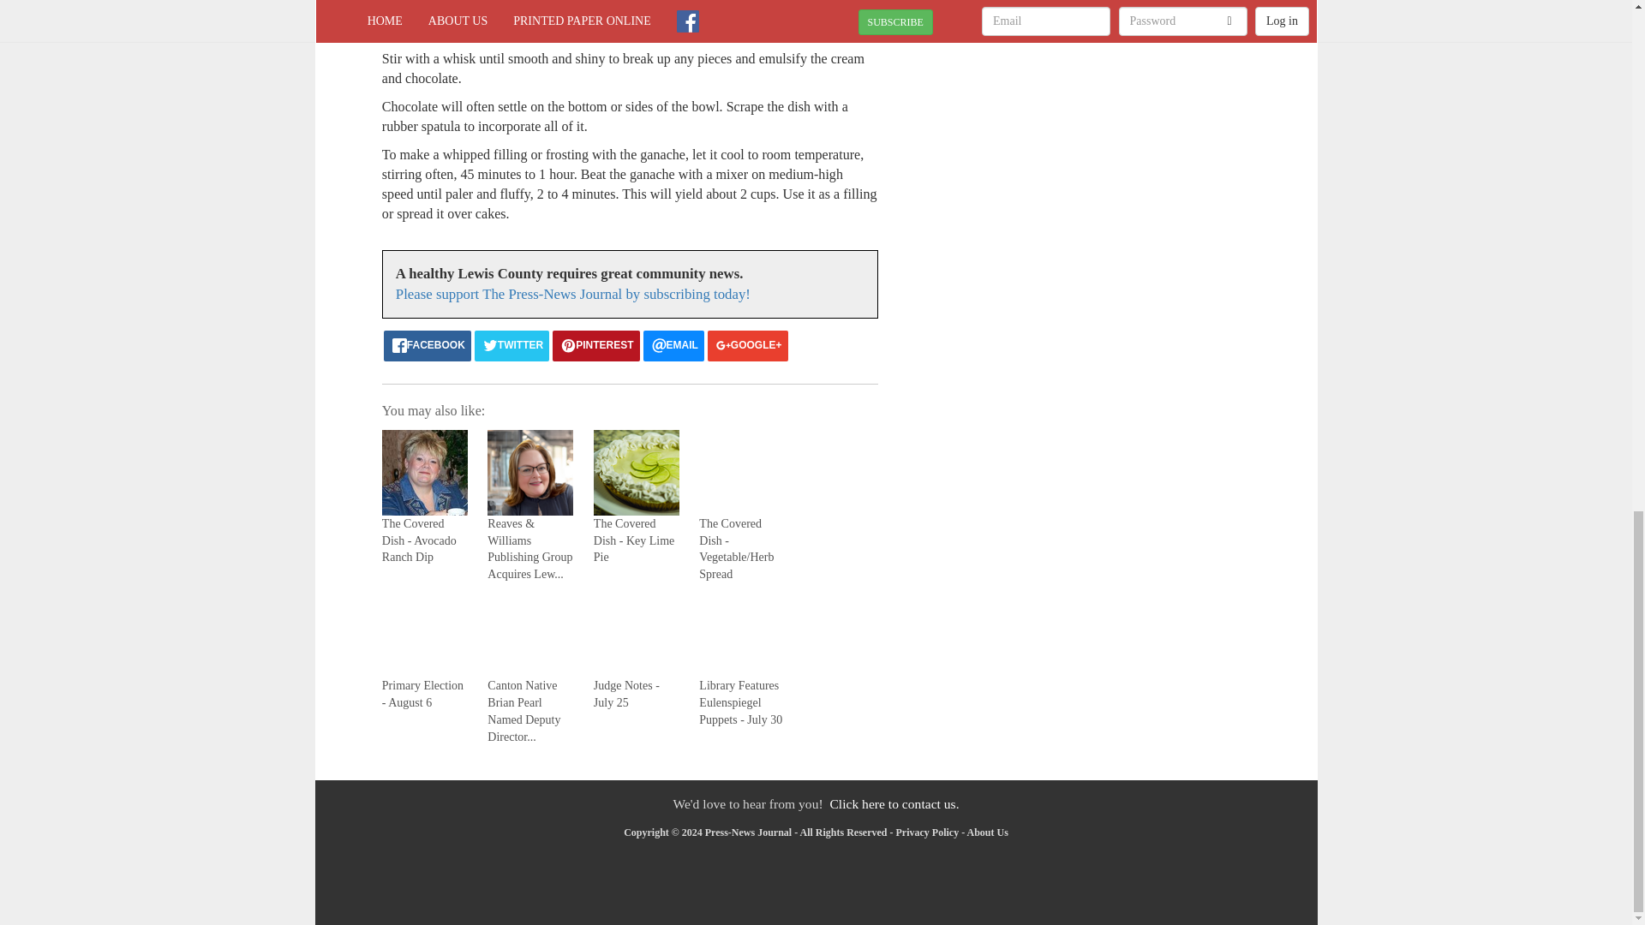  What do you see at coordinates (512, 346) in the screenshot?
I see `Twitter` at bounding box center [512, 346].